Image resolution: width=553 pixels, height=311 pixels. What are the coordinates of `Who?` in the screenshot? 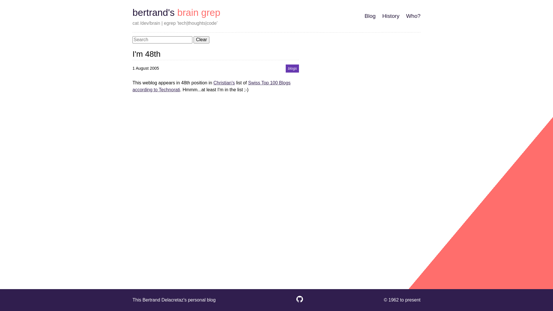 It's located at (413, 16).